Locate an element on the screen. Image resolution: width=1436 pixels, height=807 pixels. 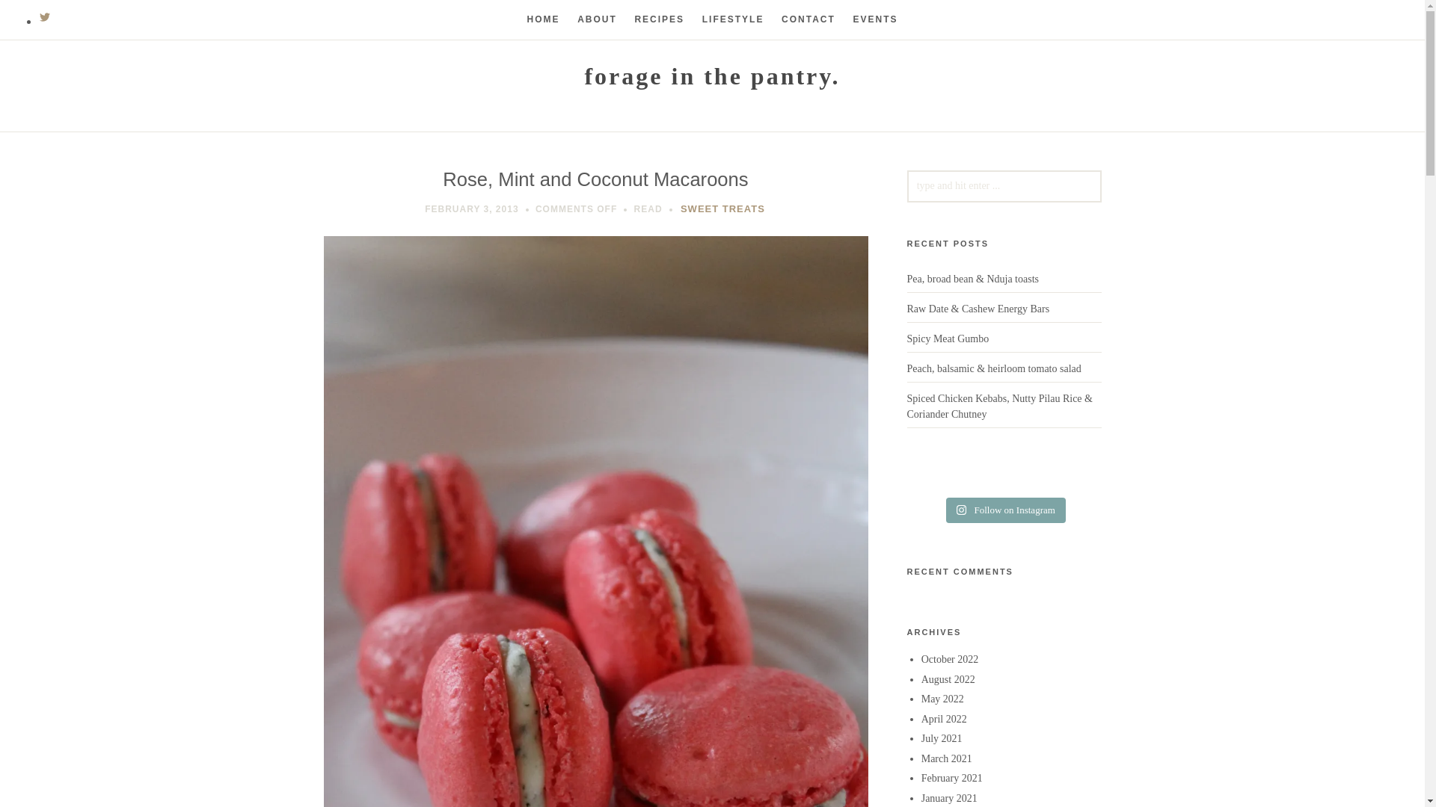
April 2022 is located at coordinates (944, 719).